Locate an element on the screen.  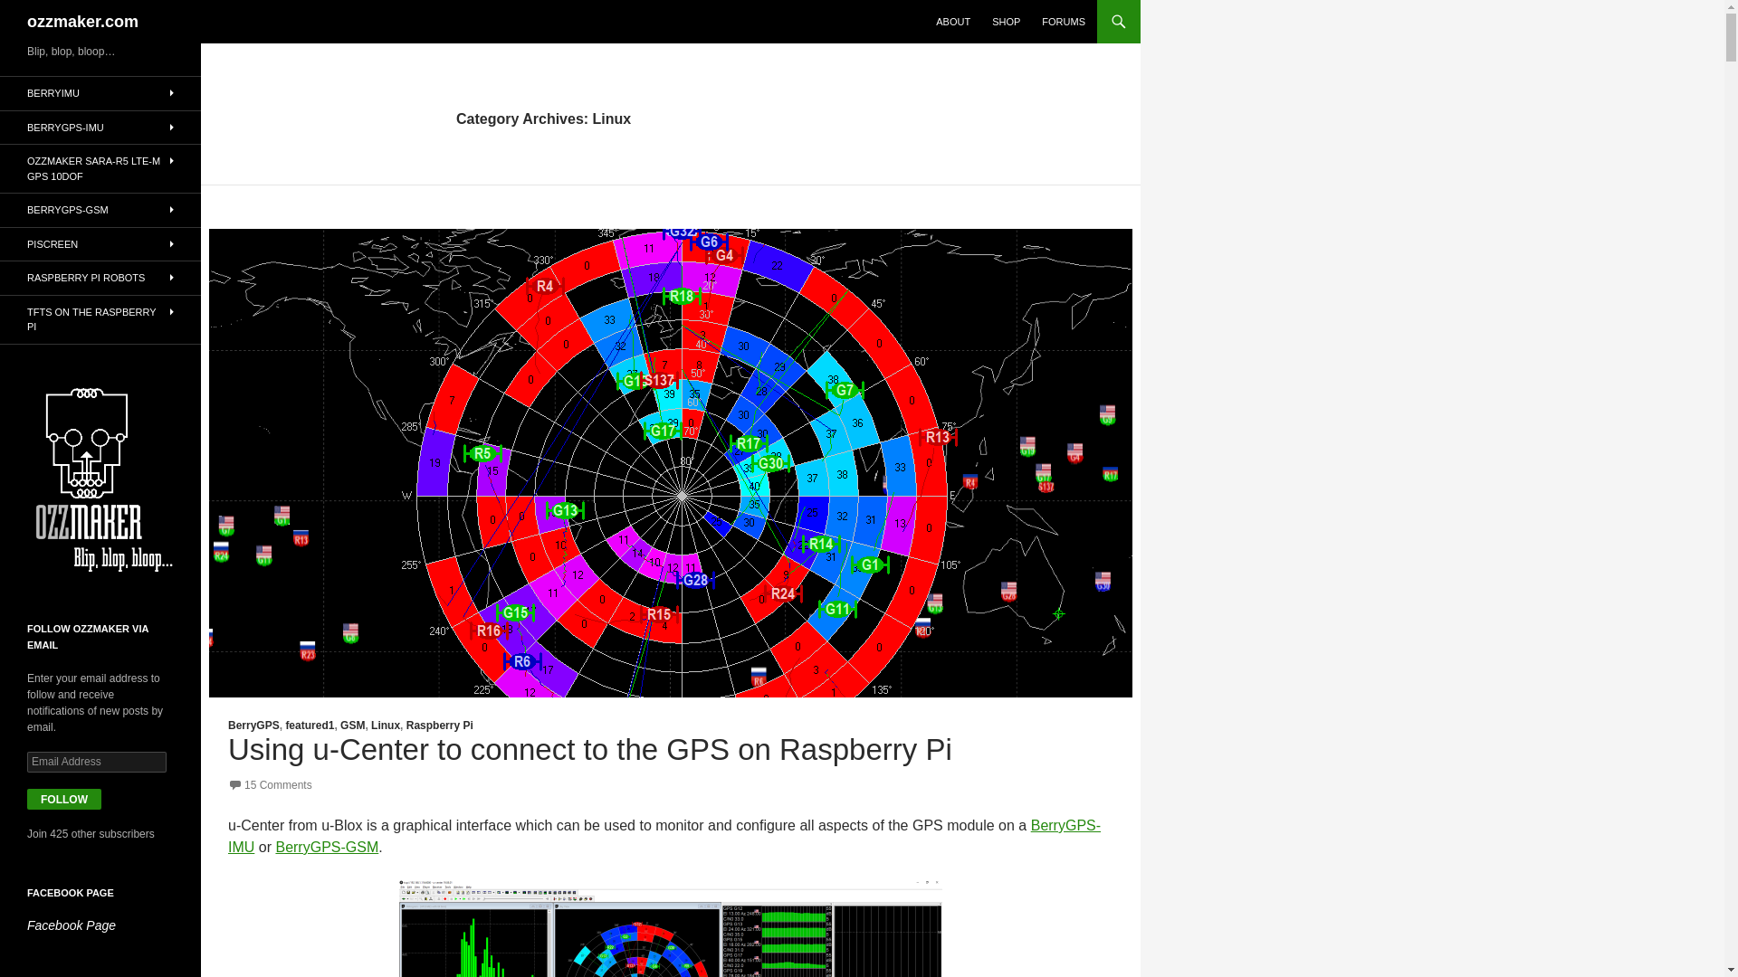
SHOP is located at coordinates (1006, 22).